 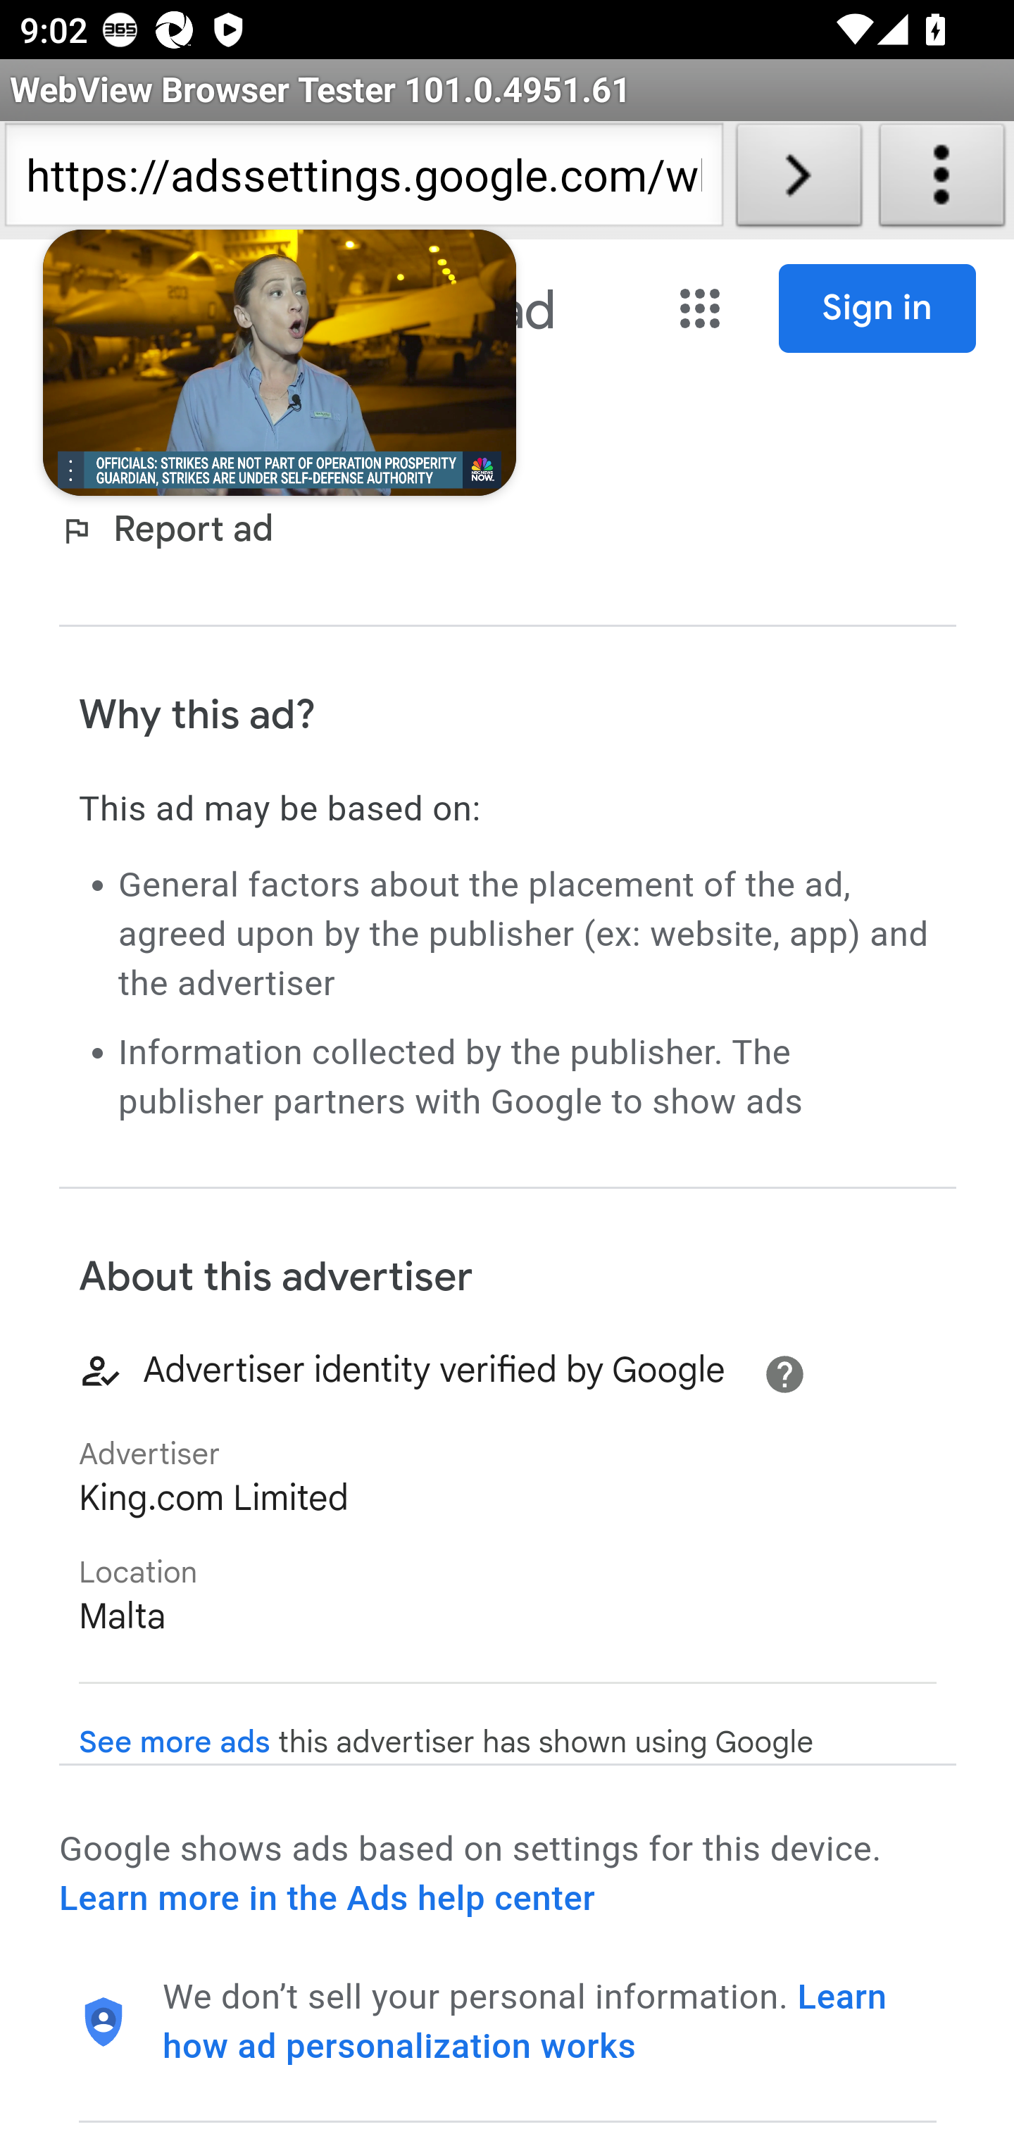 What do you see at coordinates (363, 180) in the screenshot?
I see `https://adssettings.google.com/whythisad` at bounding box center [363, 180].